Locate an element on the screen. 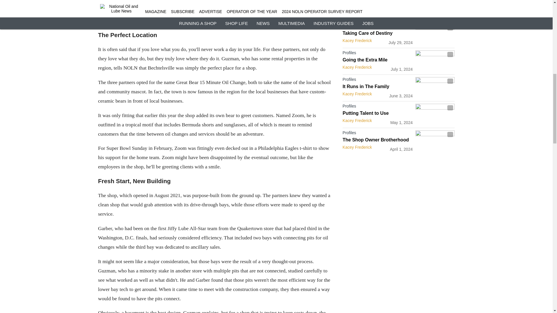 Image resolution: width=557 pixels, height=313 pixels. Profiles is located at coordinates (377, 134).